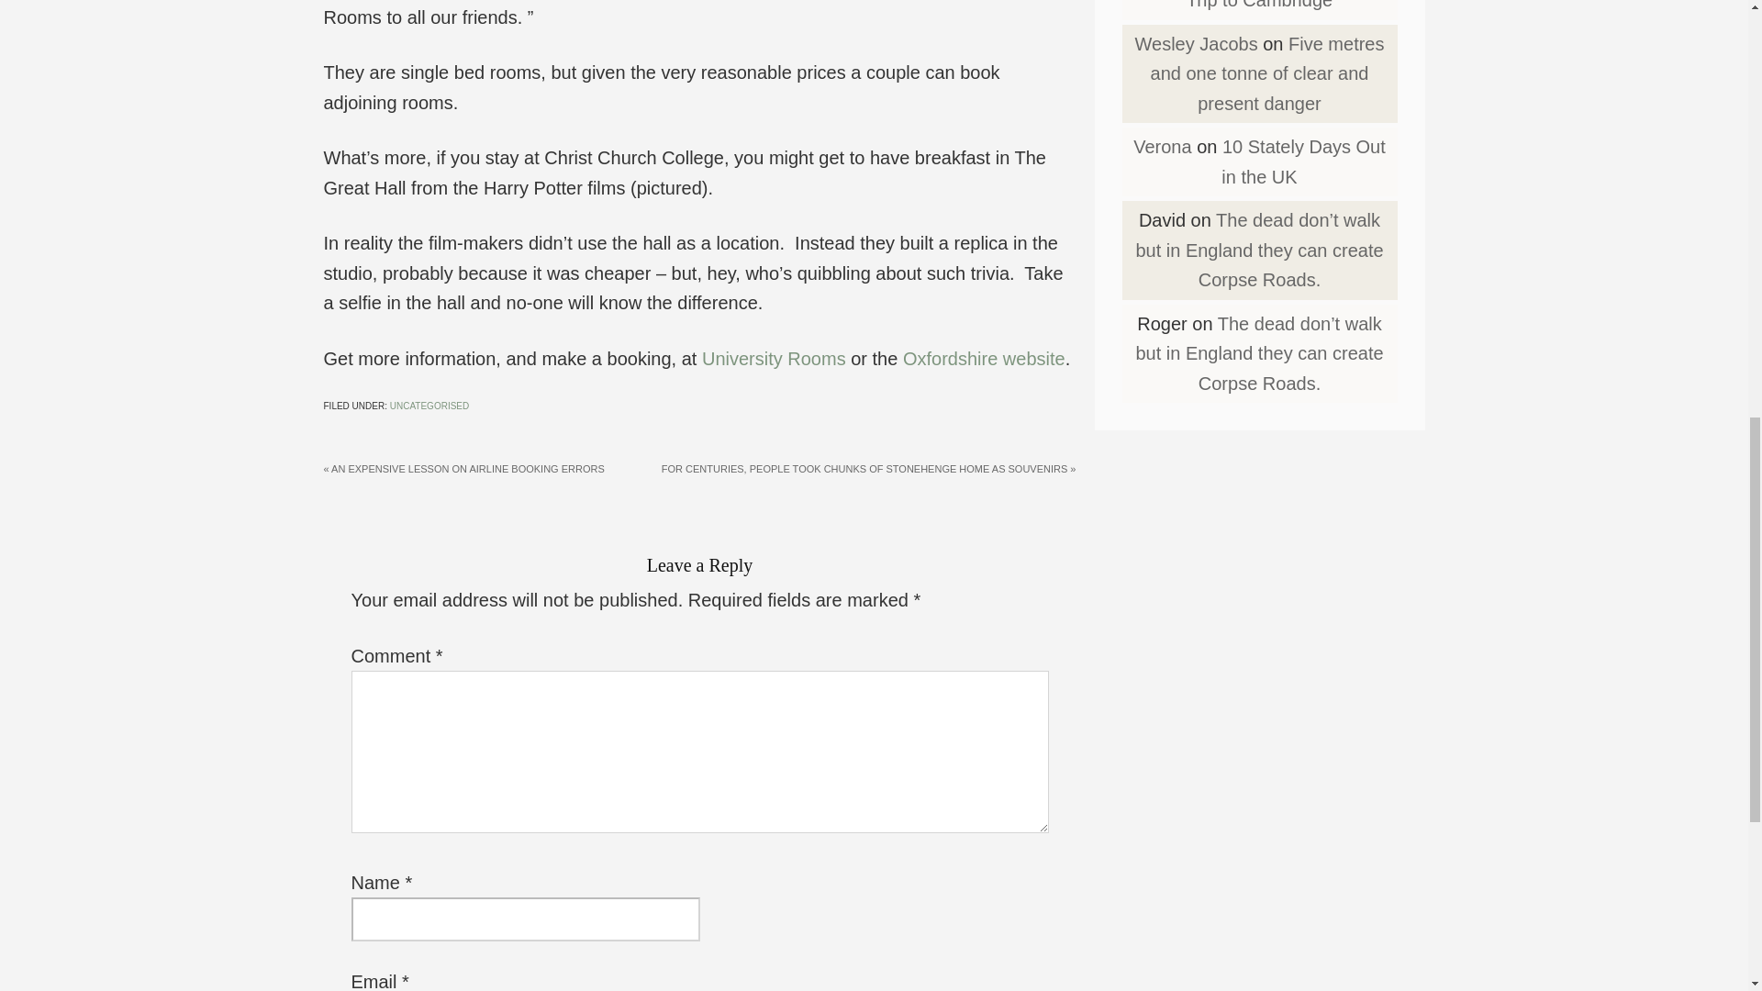 The width and height of the screenshot is (1762, 991). I want to click on 10 Stately Days Out in the UK, so click(1303, 161).